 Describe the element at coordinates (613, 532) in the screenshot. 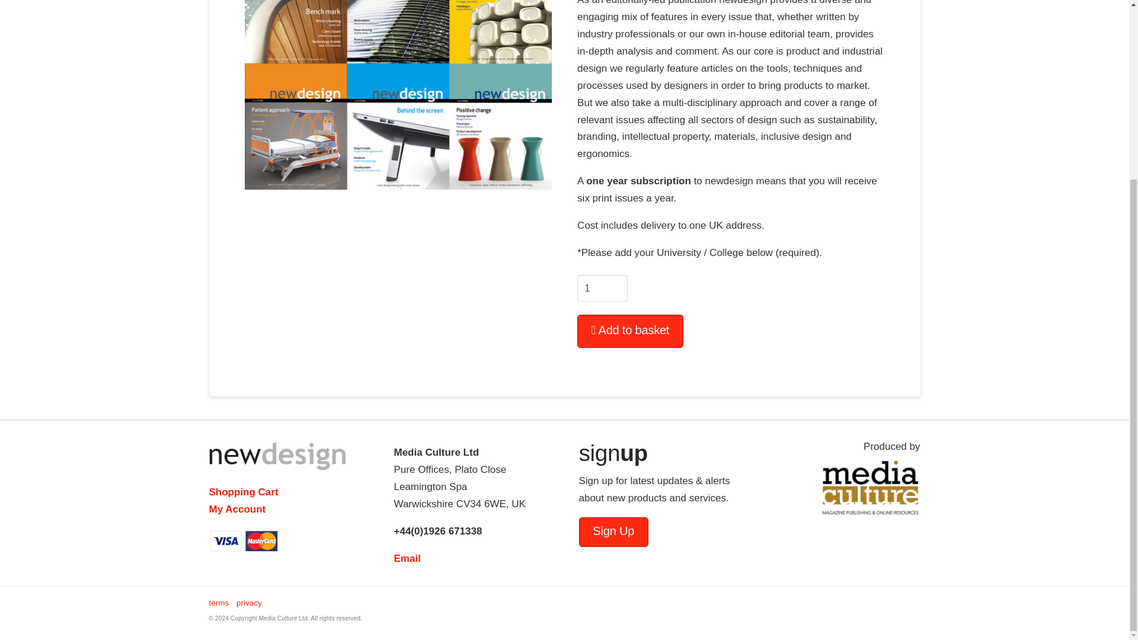

I see `Sign up` at that location.